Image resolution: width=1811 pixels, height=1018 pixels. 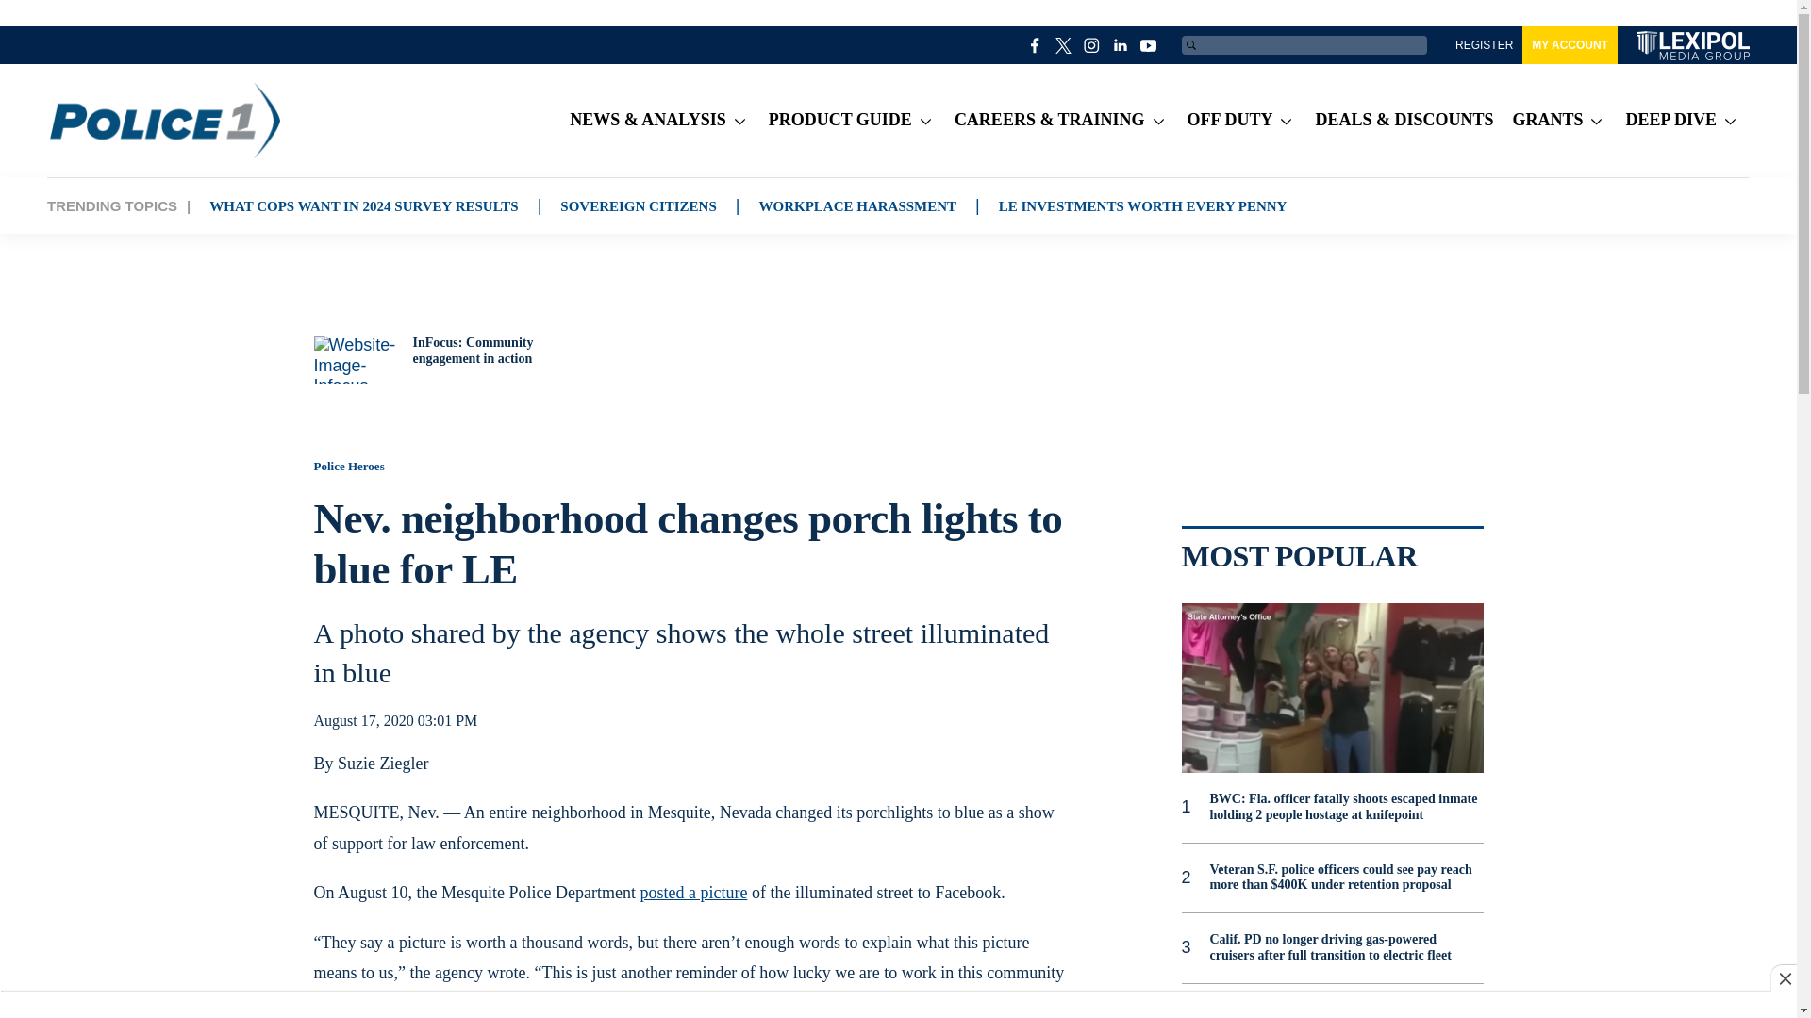 What do you see at coordinates (1484, 45) in the screenshot?
I see `REGISTER` at bounding box center [1484, 45].